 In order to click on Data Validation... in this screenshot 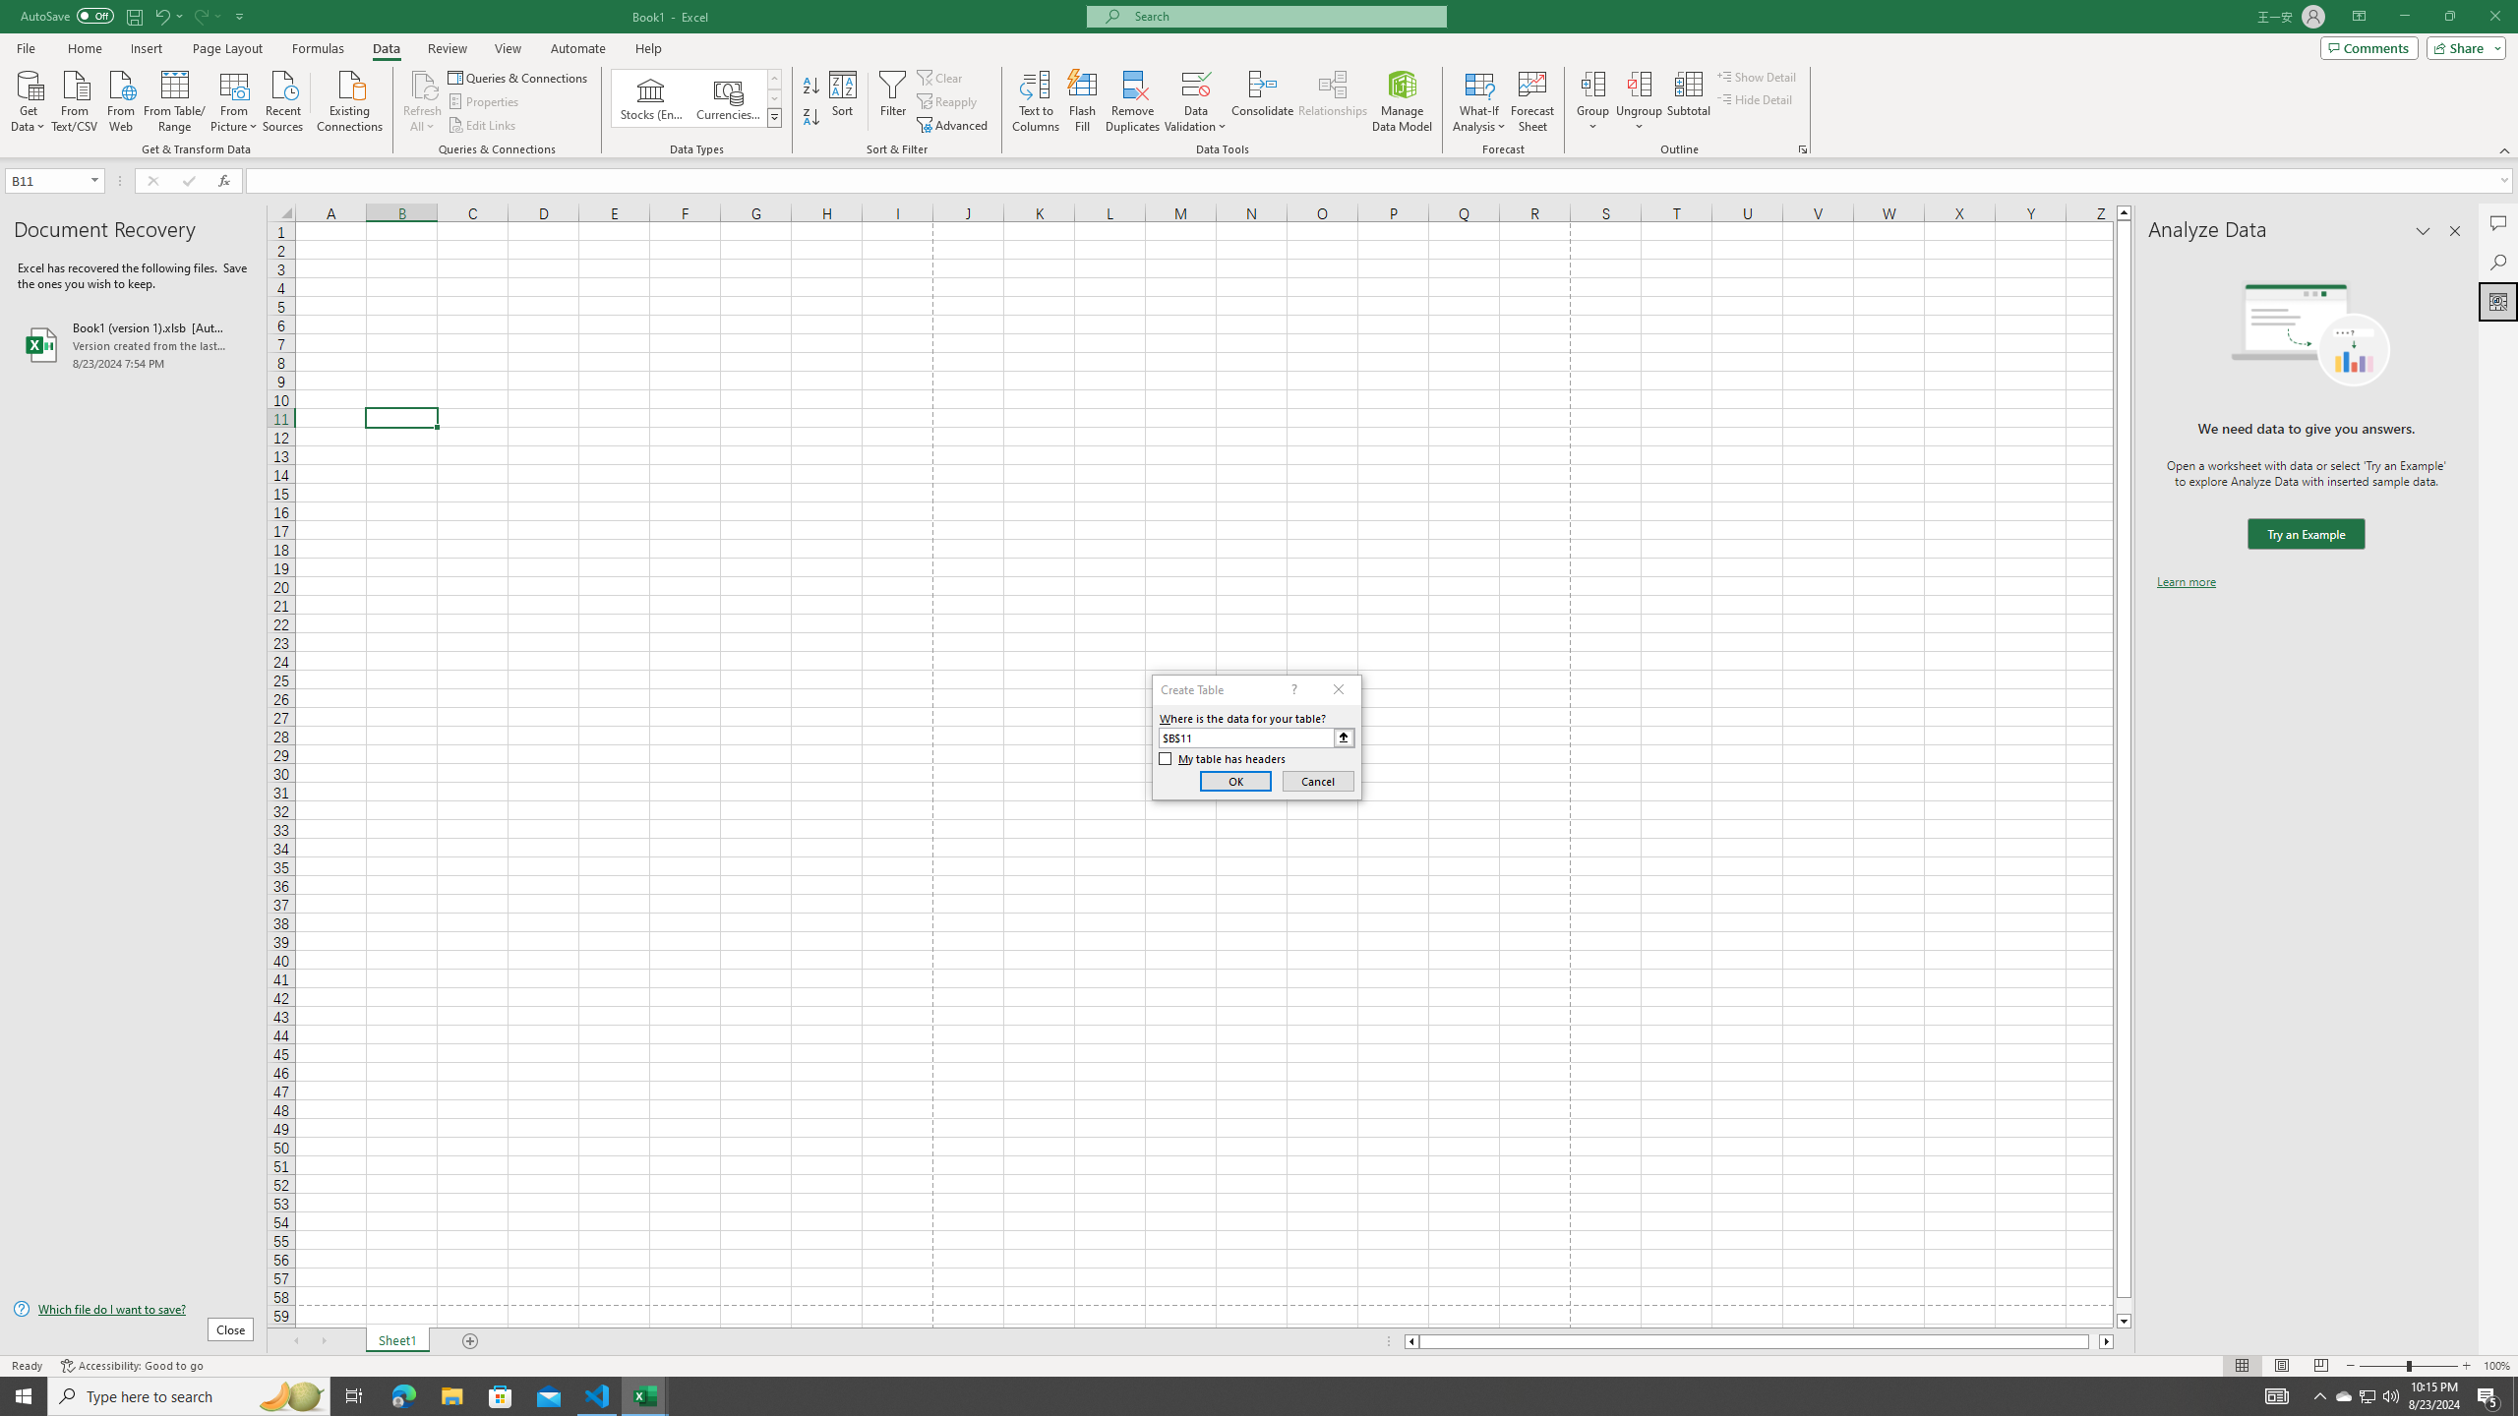, I will do `click(1196, 84)`.